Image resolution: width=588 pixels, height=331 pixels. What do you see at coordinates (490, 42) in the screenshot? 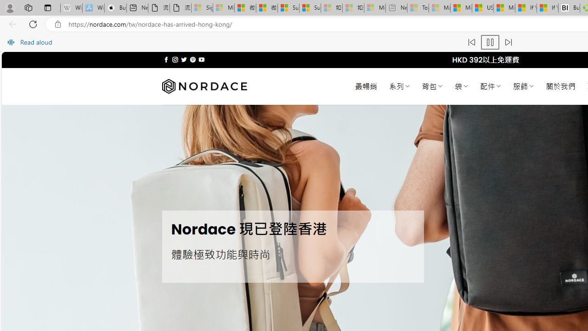
I see `Pause read aloud (Ctrl+Shift+U)` at bounding box center [490, 42].